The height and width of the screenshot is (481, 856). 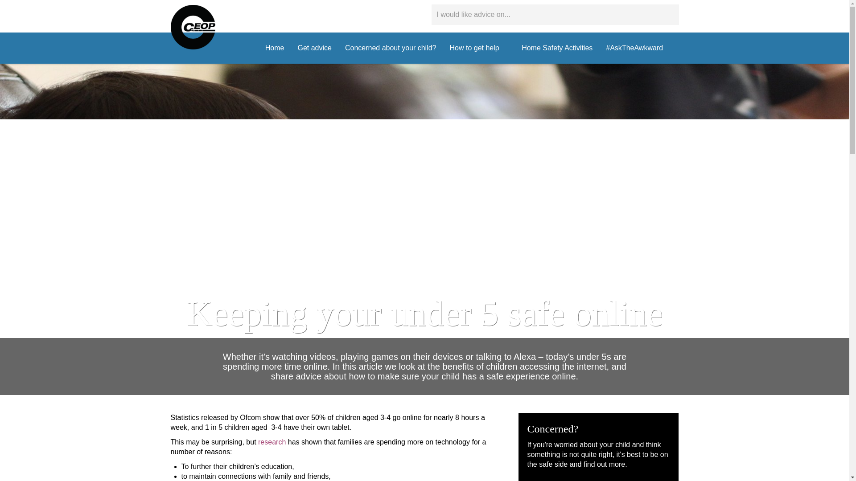 What do you see at coordinates (391, 48) in the screenshot?
I see `Concerned about your child?` at bounding box center [391, 48].